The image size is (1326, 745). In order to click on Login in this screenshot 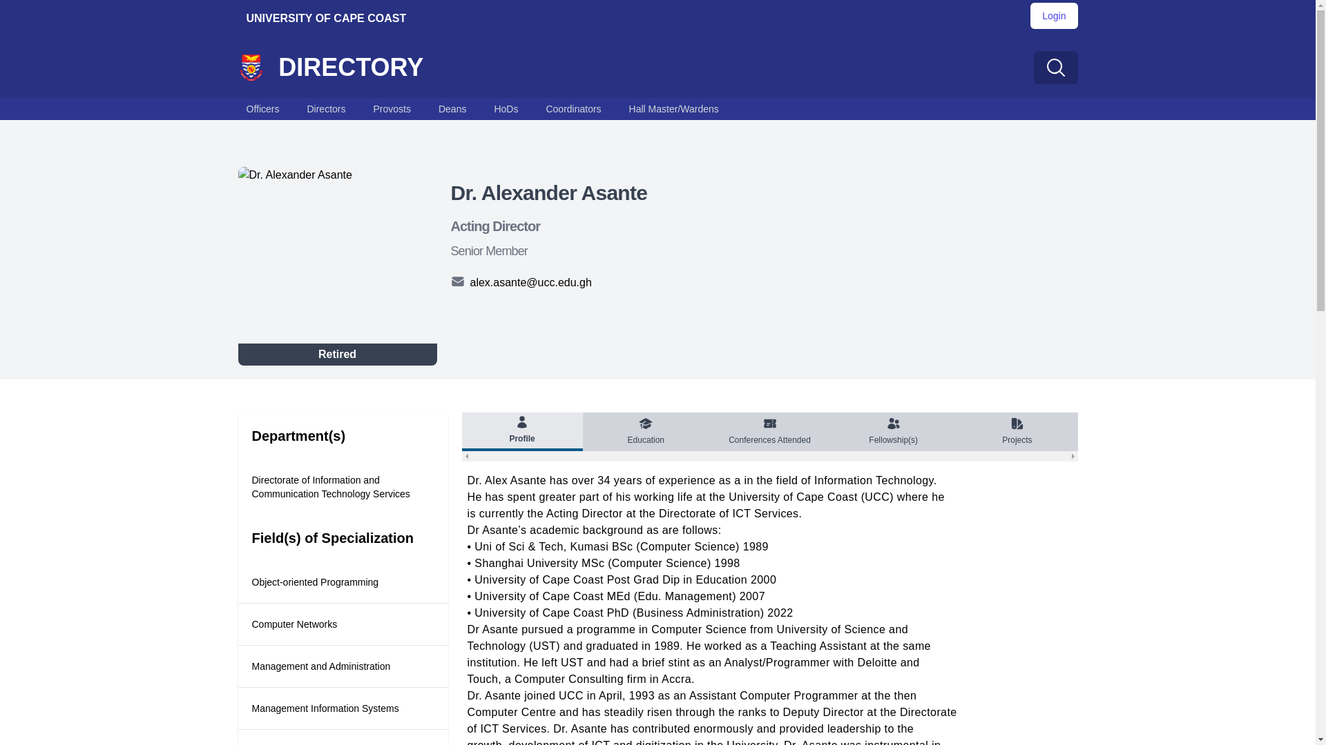, I will do `click(1053, 16)`.